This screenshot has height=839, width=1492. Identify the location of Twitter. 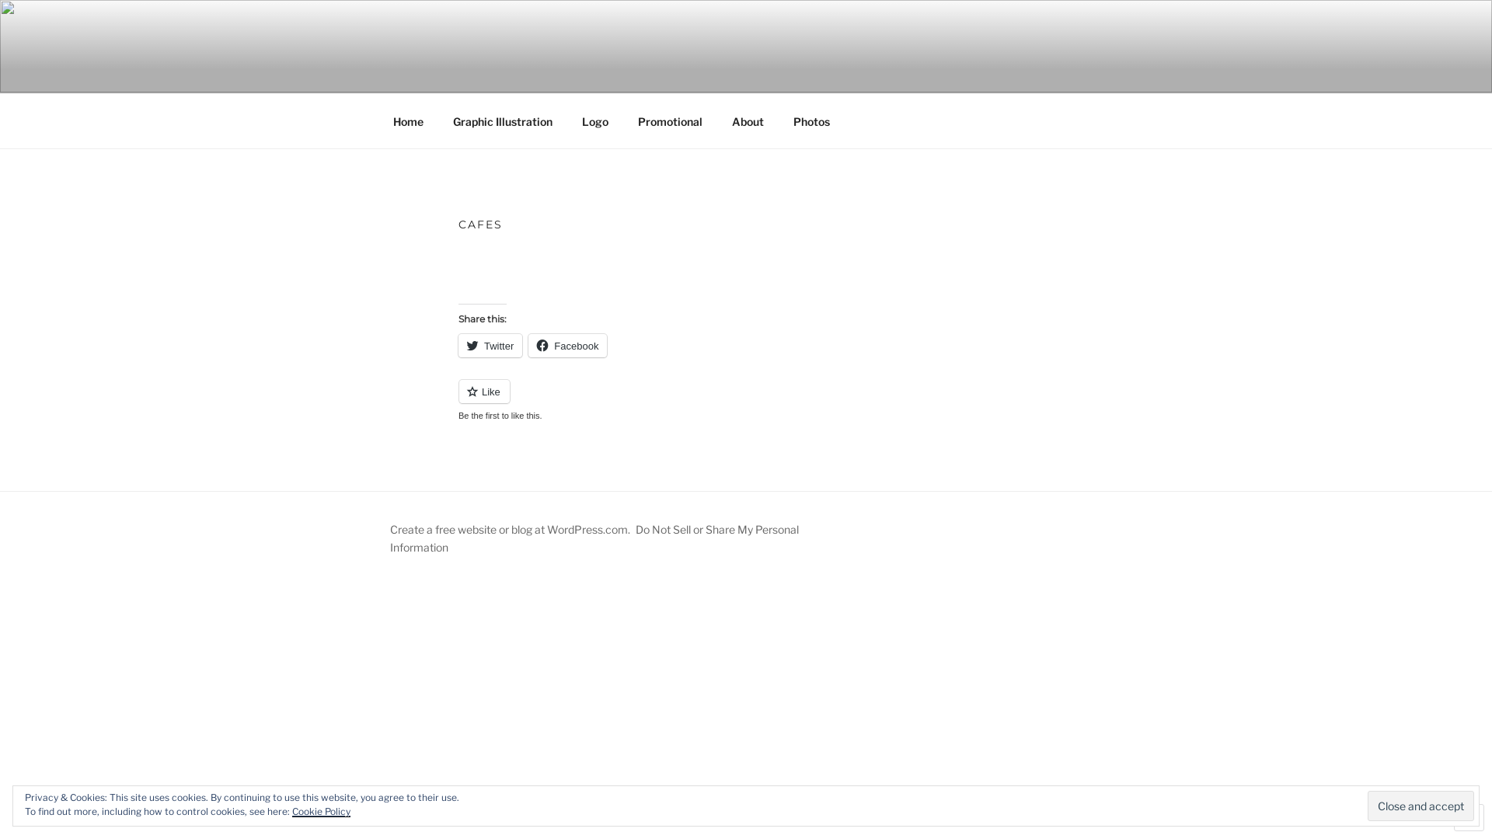
(490, 346).